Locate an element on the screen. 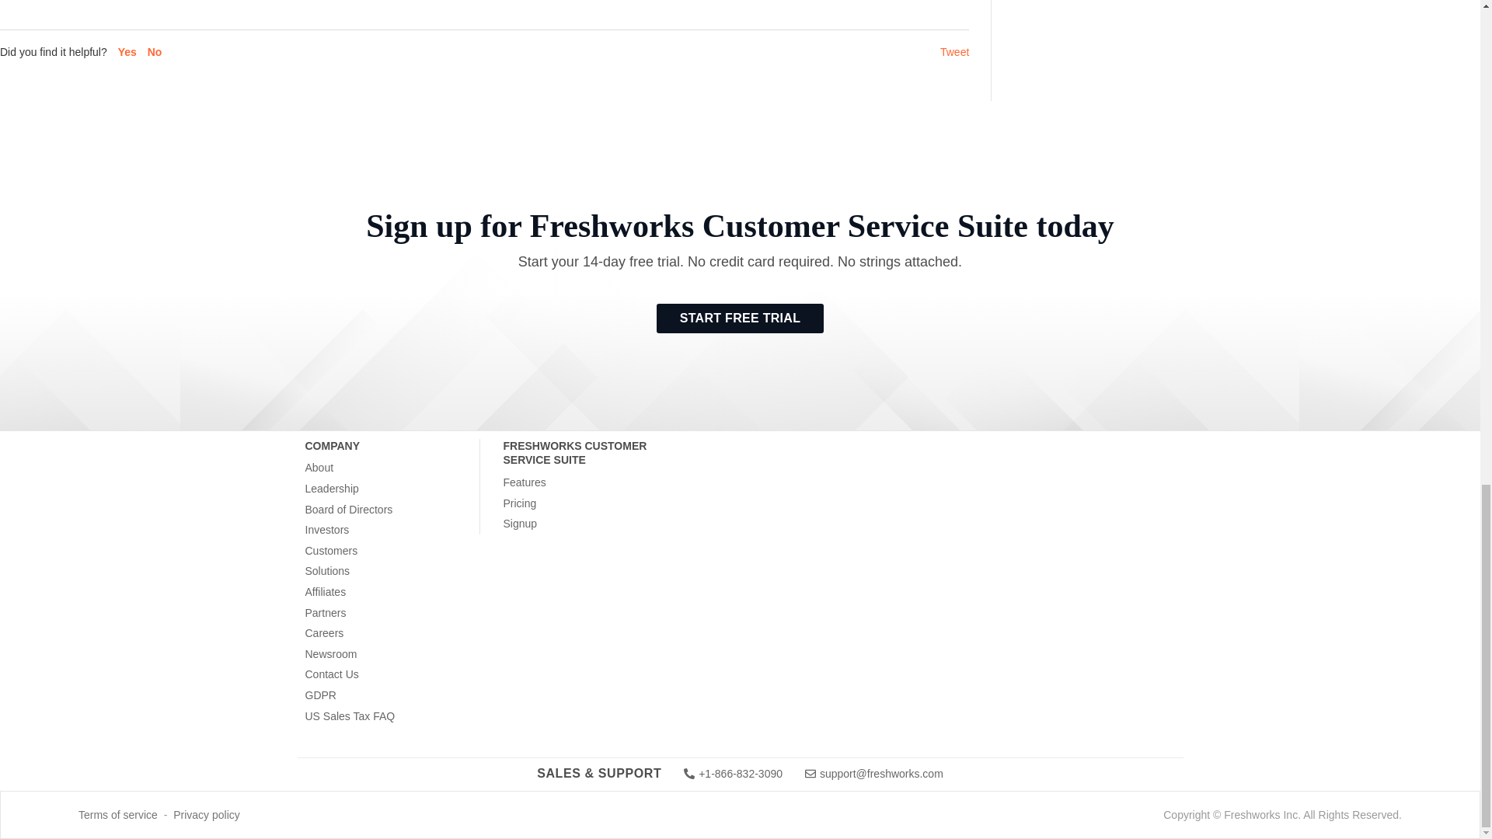 Image resolution: width=1492 pixels, height=839 pixels. About is located at coordinates (319, 468).